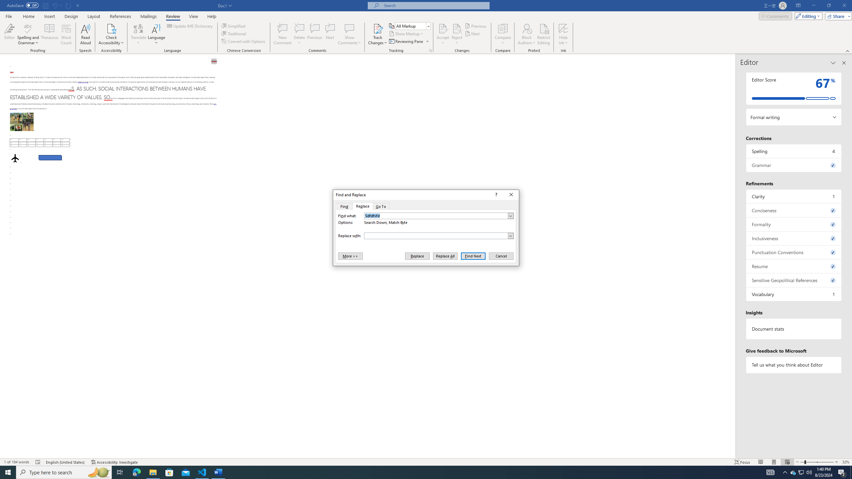 This screenshot has height=479, width=852. I want to click on Display for Review, so click(431, 51).